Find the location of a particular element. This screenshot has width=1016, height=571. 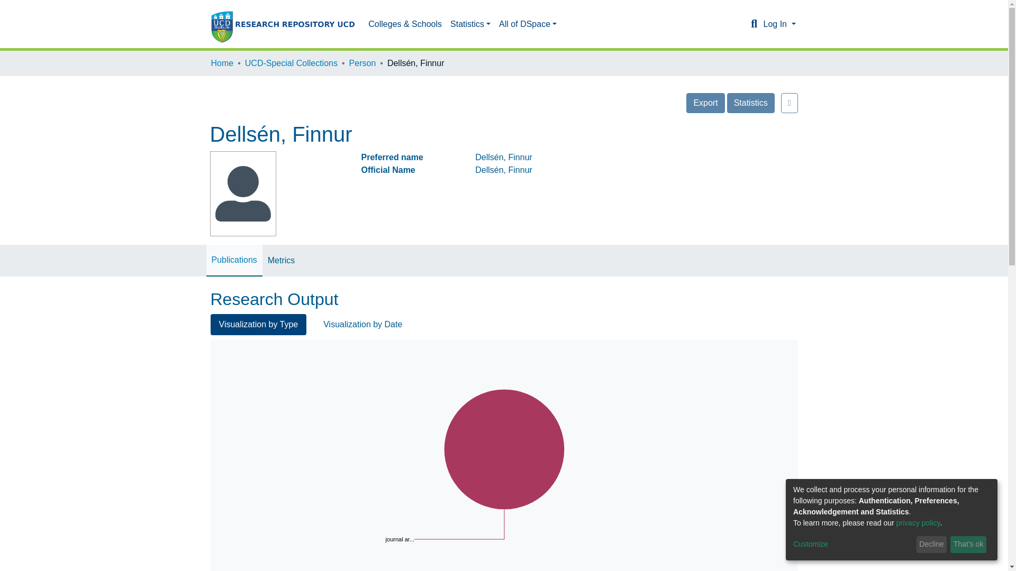

Statistics is located at coordinates (750, 103).